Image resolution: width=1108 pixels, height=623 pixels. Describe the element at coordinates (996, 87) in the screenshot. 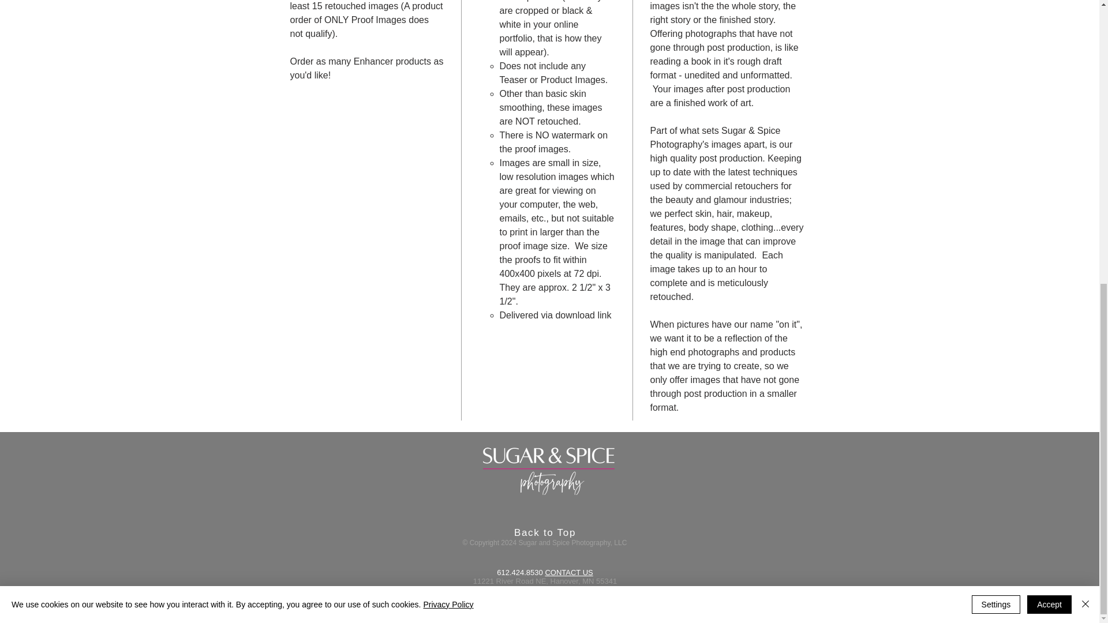

I see `Settings` at that location.